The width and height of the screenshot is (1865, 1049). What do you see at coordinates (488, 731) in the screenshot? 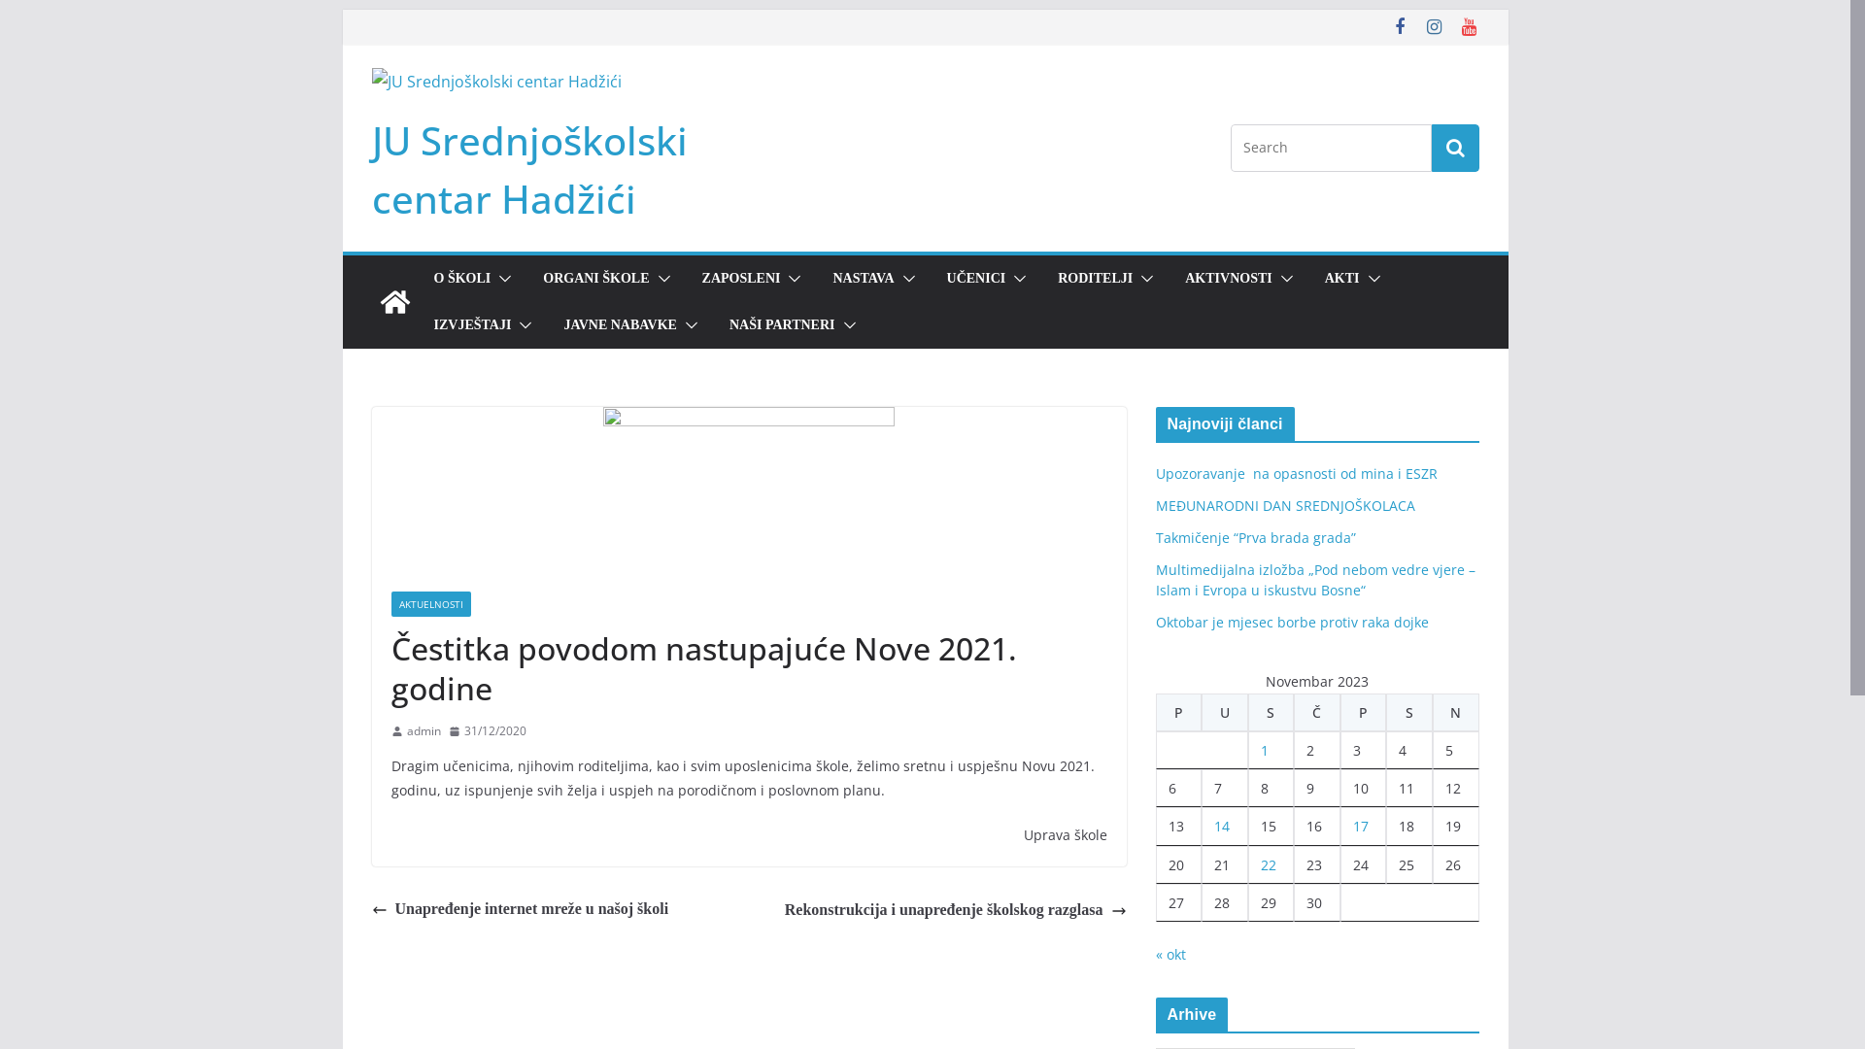
I see `31/12/2020` at bounding box center [488, 731].